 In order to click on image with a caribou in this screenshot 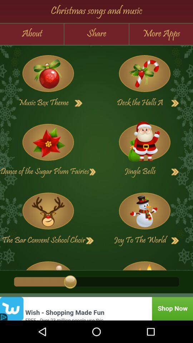, I will do `click(48, 211)`.